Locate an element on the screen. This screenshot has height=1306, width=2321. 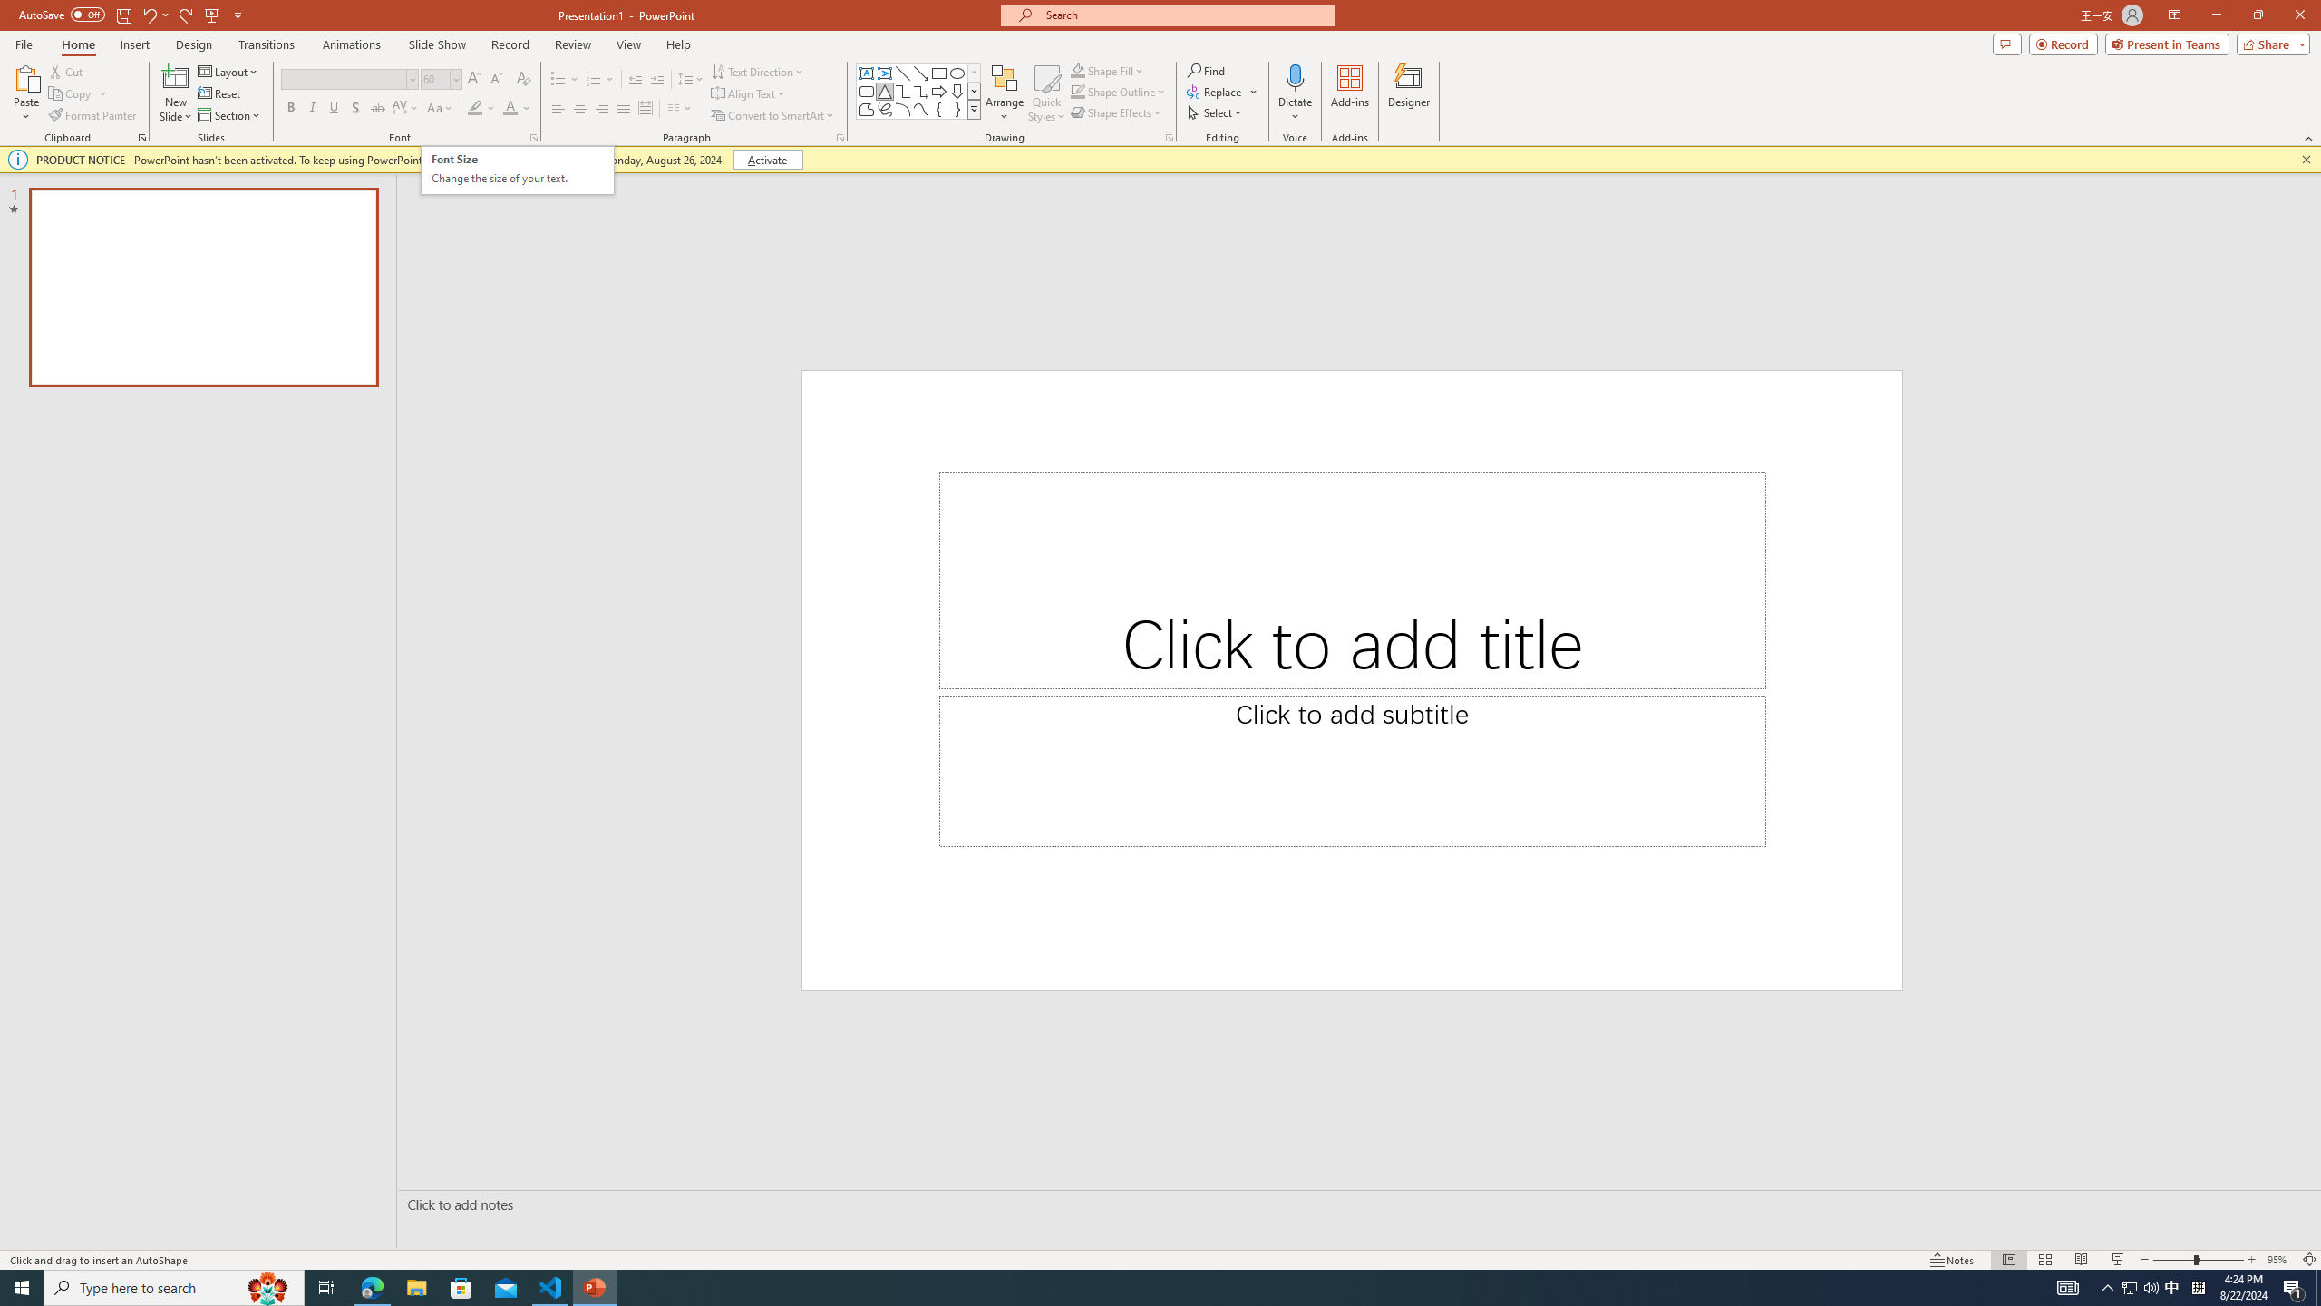
2304.09121v3.pdf is located at coordinates (2033, 43).